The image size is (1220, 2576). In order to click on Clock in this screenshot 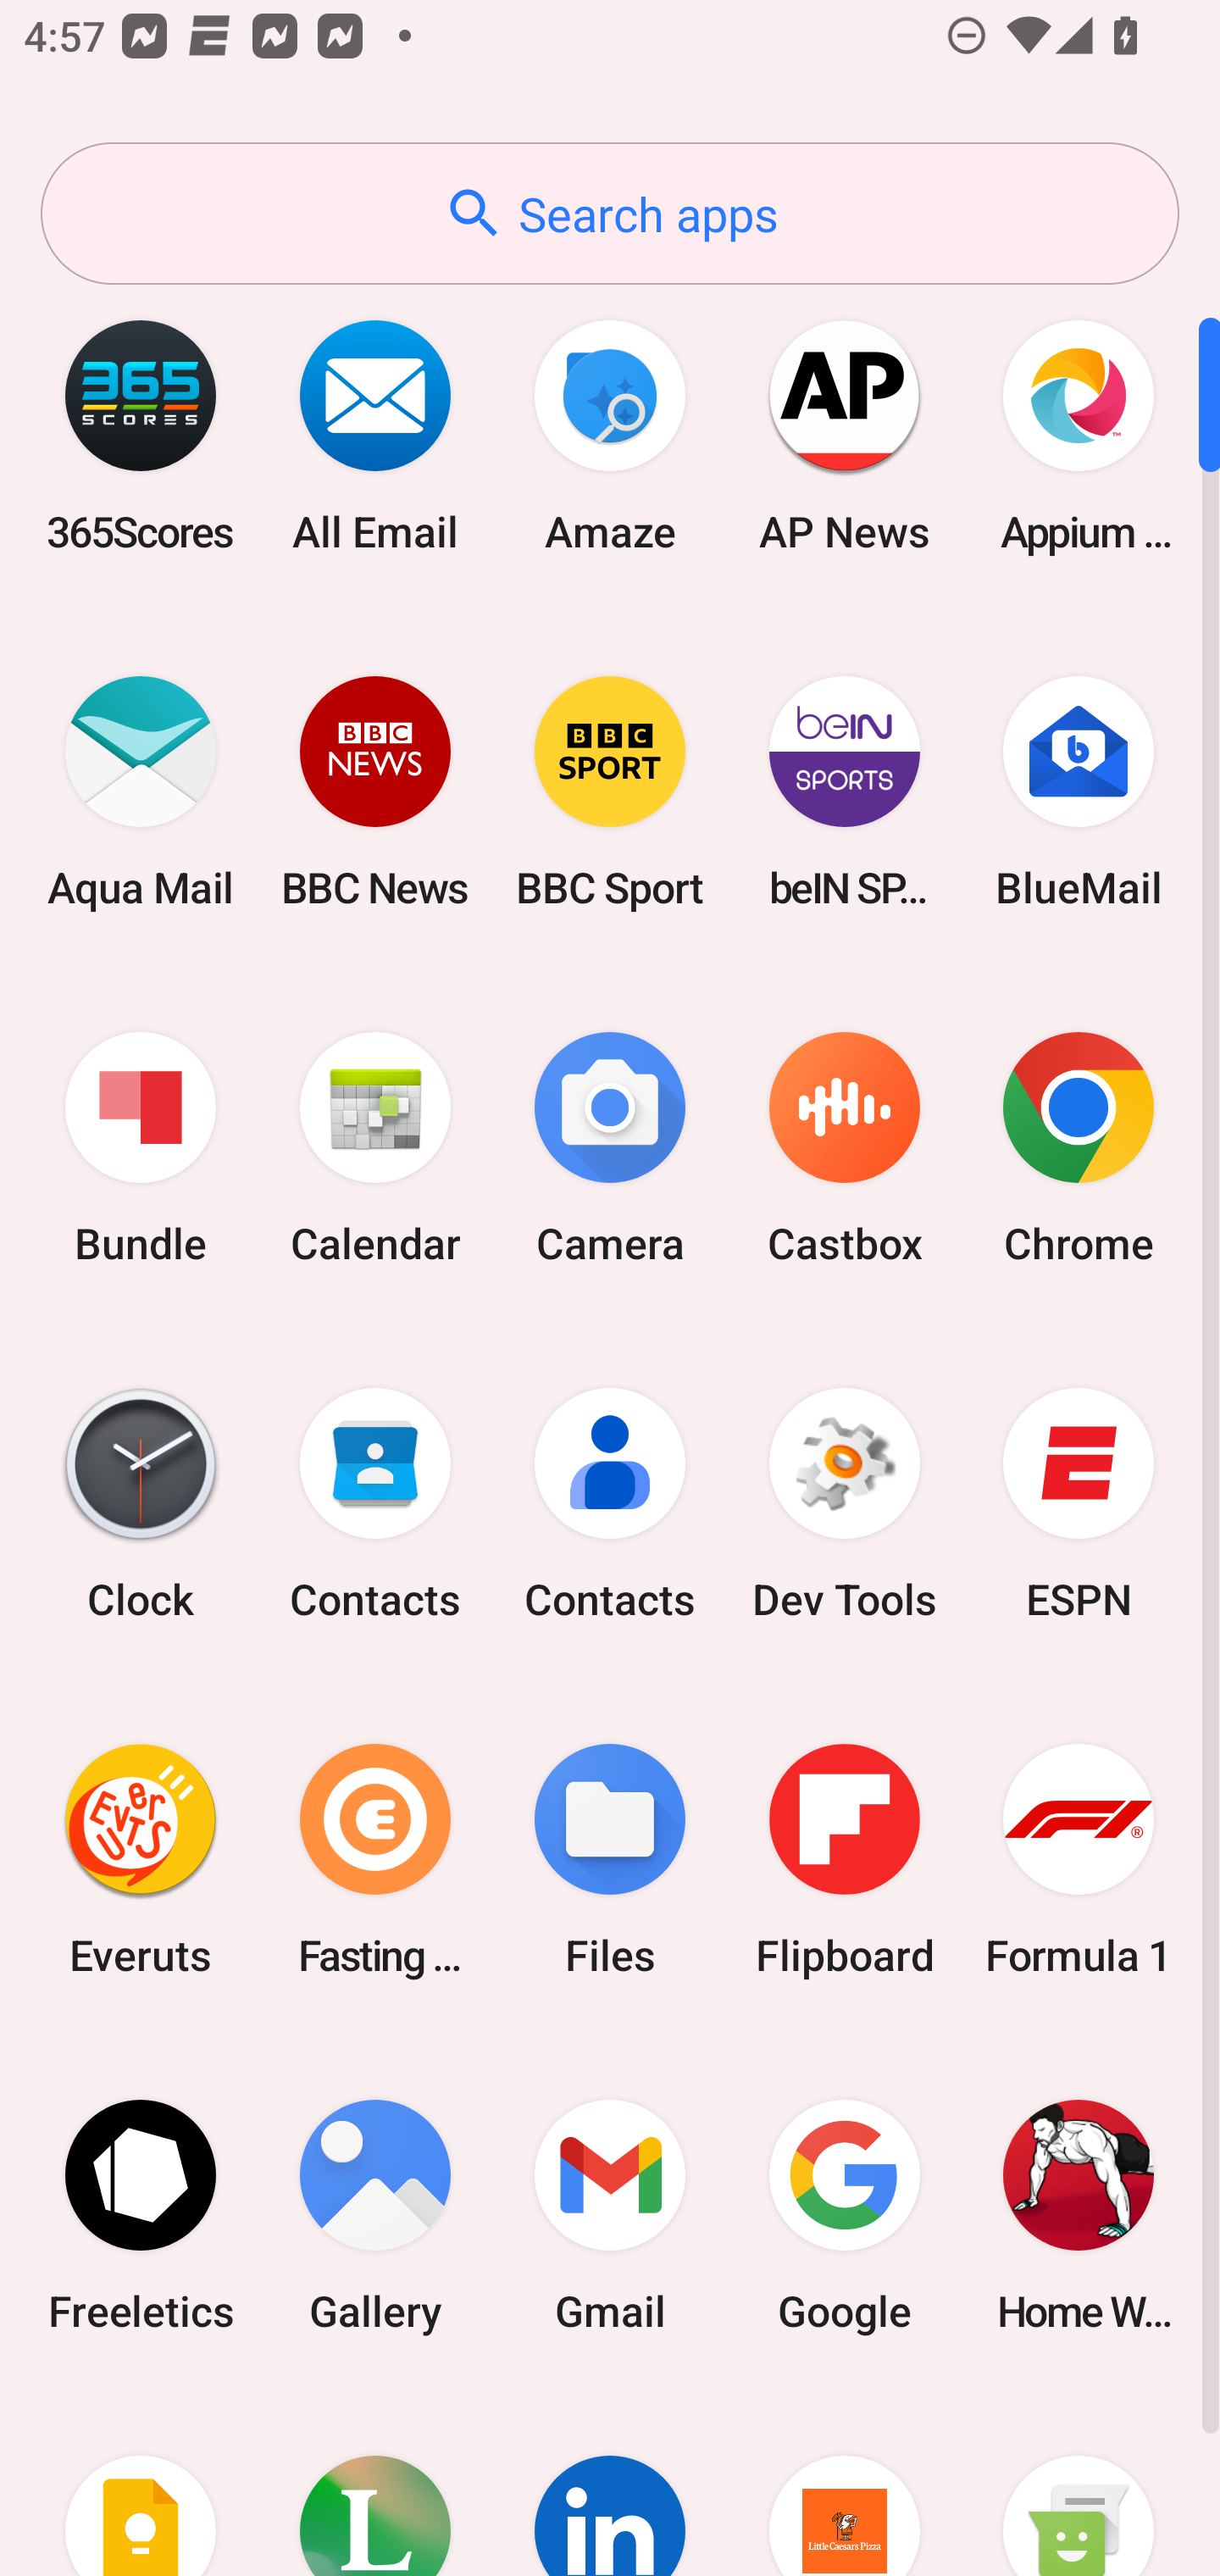, I will do `click(141, 1504)`.